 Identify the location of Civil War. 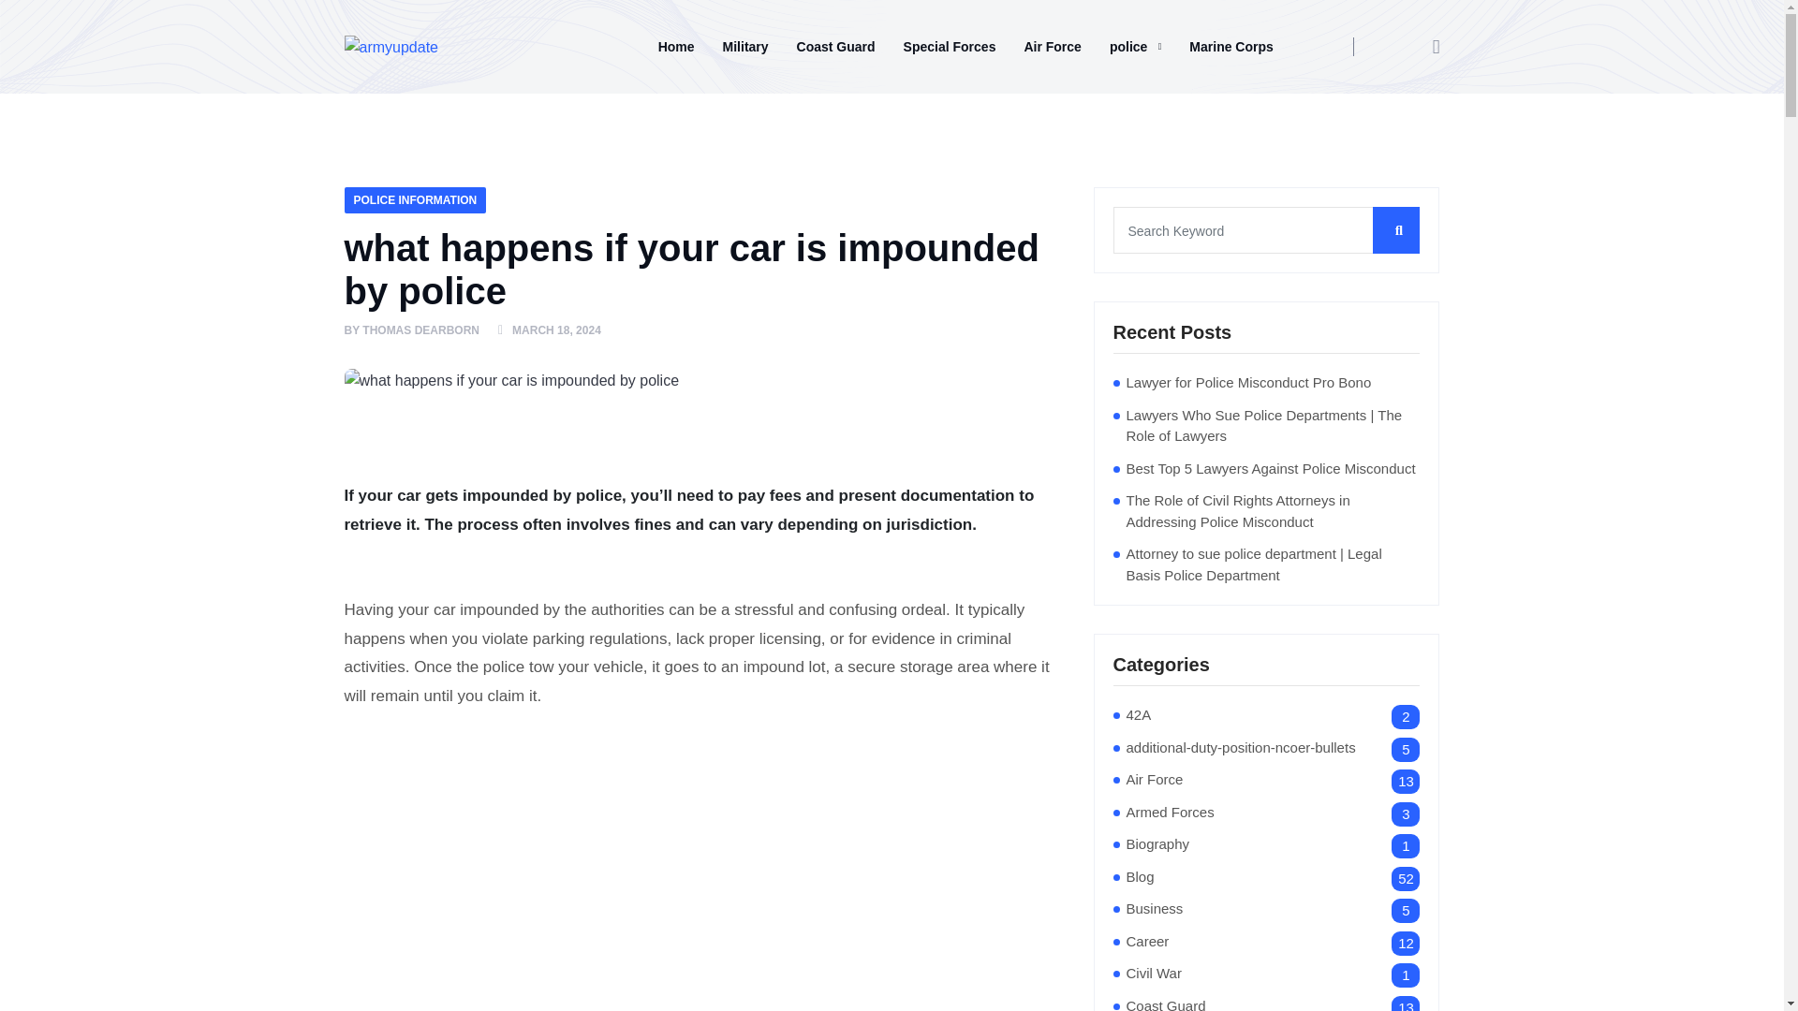
(1153, 974).